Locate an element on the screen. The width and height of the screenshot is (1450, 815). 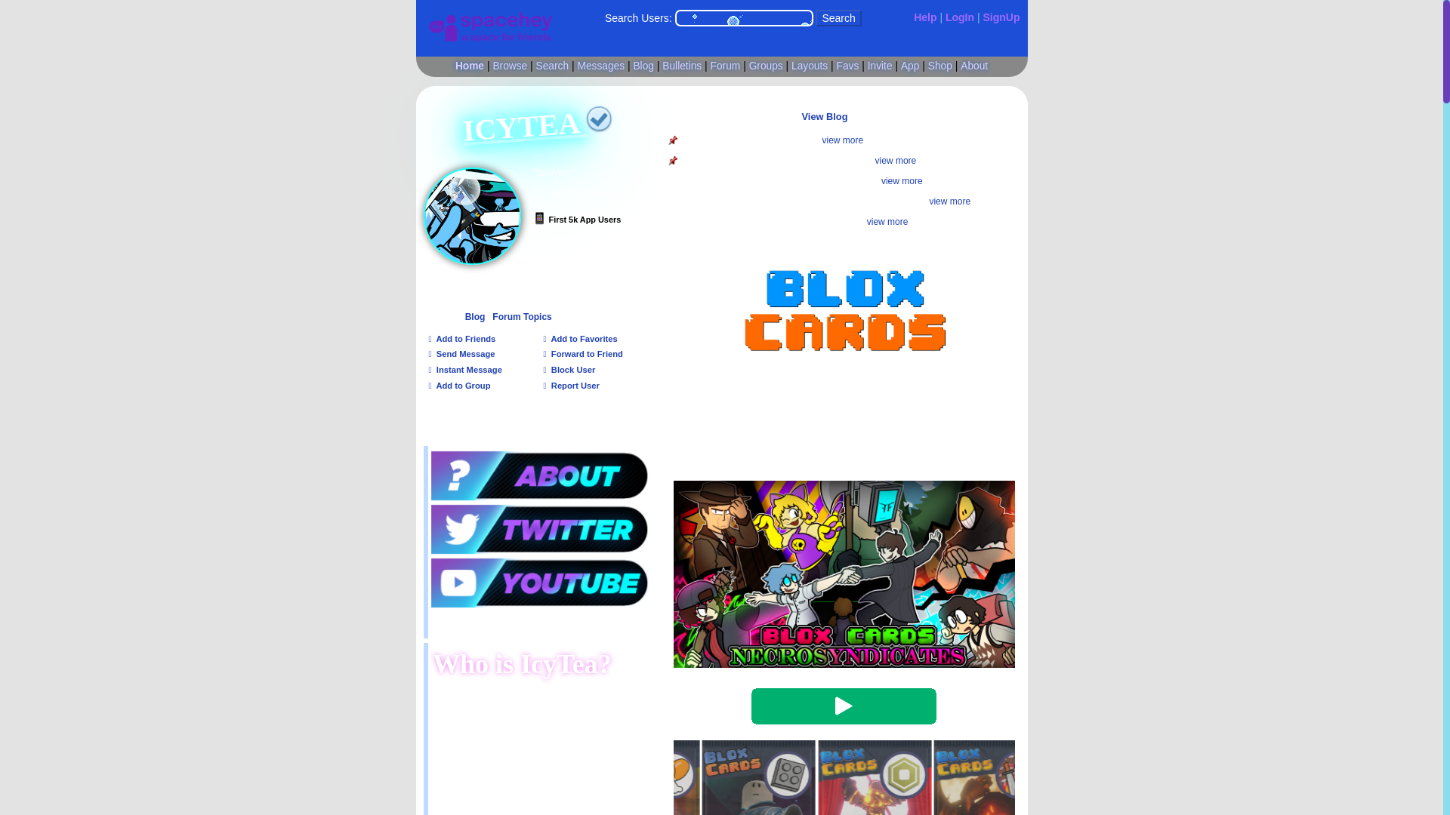
Forward to Friend is located at coordinates (583, 354).